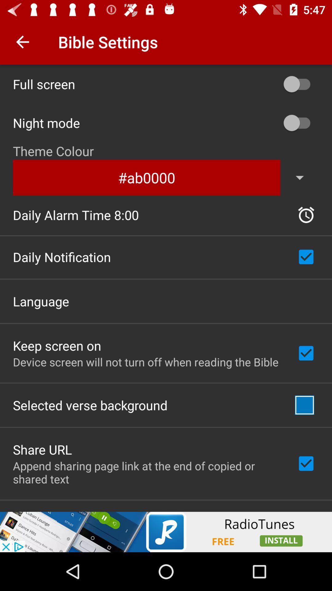  What do you see at coordinates (306, 215) in the screenshot?
I see `on/off daily alarm` at bounding box center [306, 215].